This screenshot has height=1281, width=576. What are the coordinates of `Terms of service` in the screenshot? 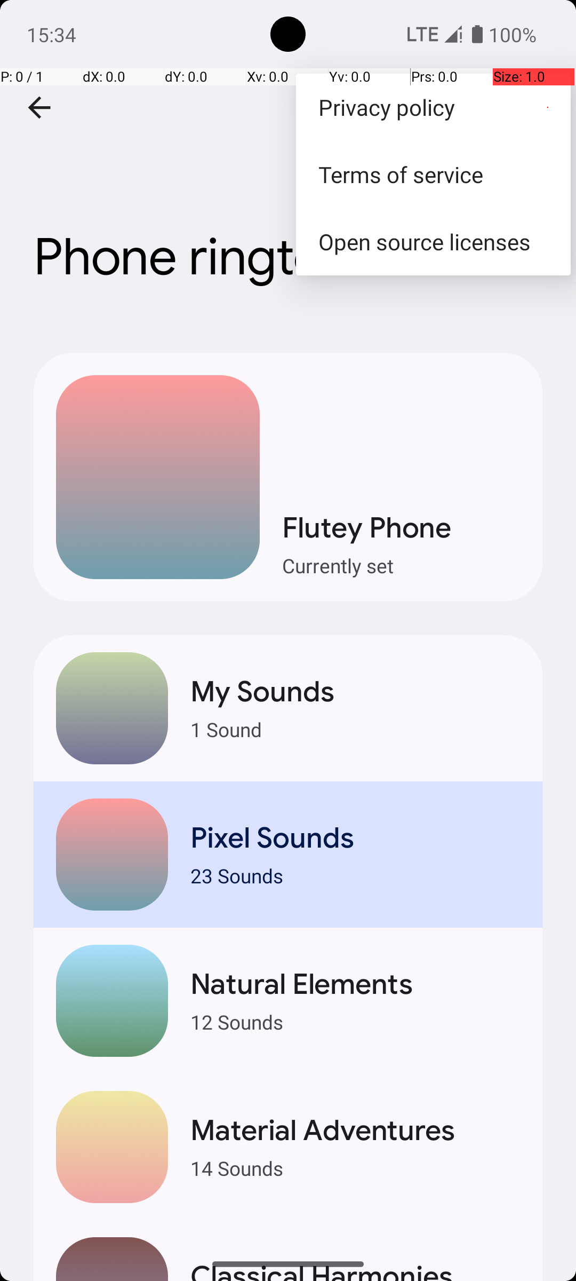 It's located at (433, 174).